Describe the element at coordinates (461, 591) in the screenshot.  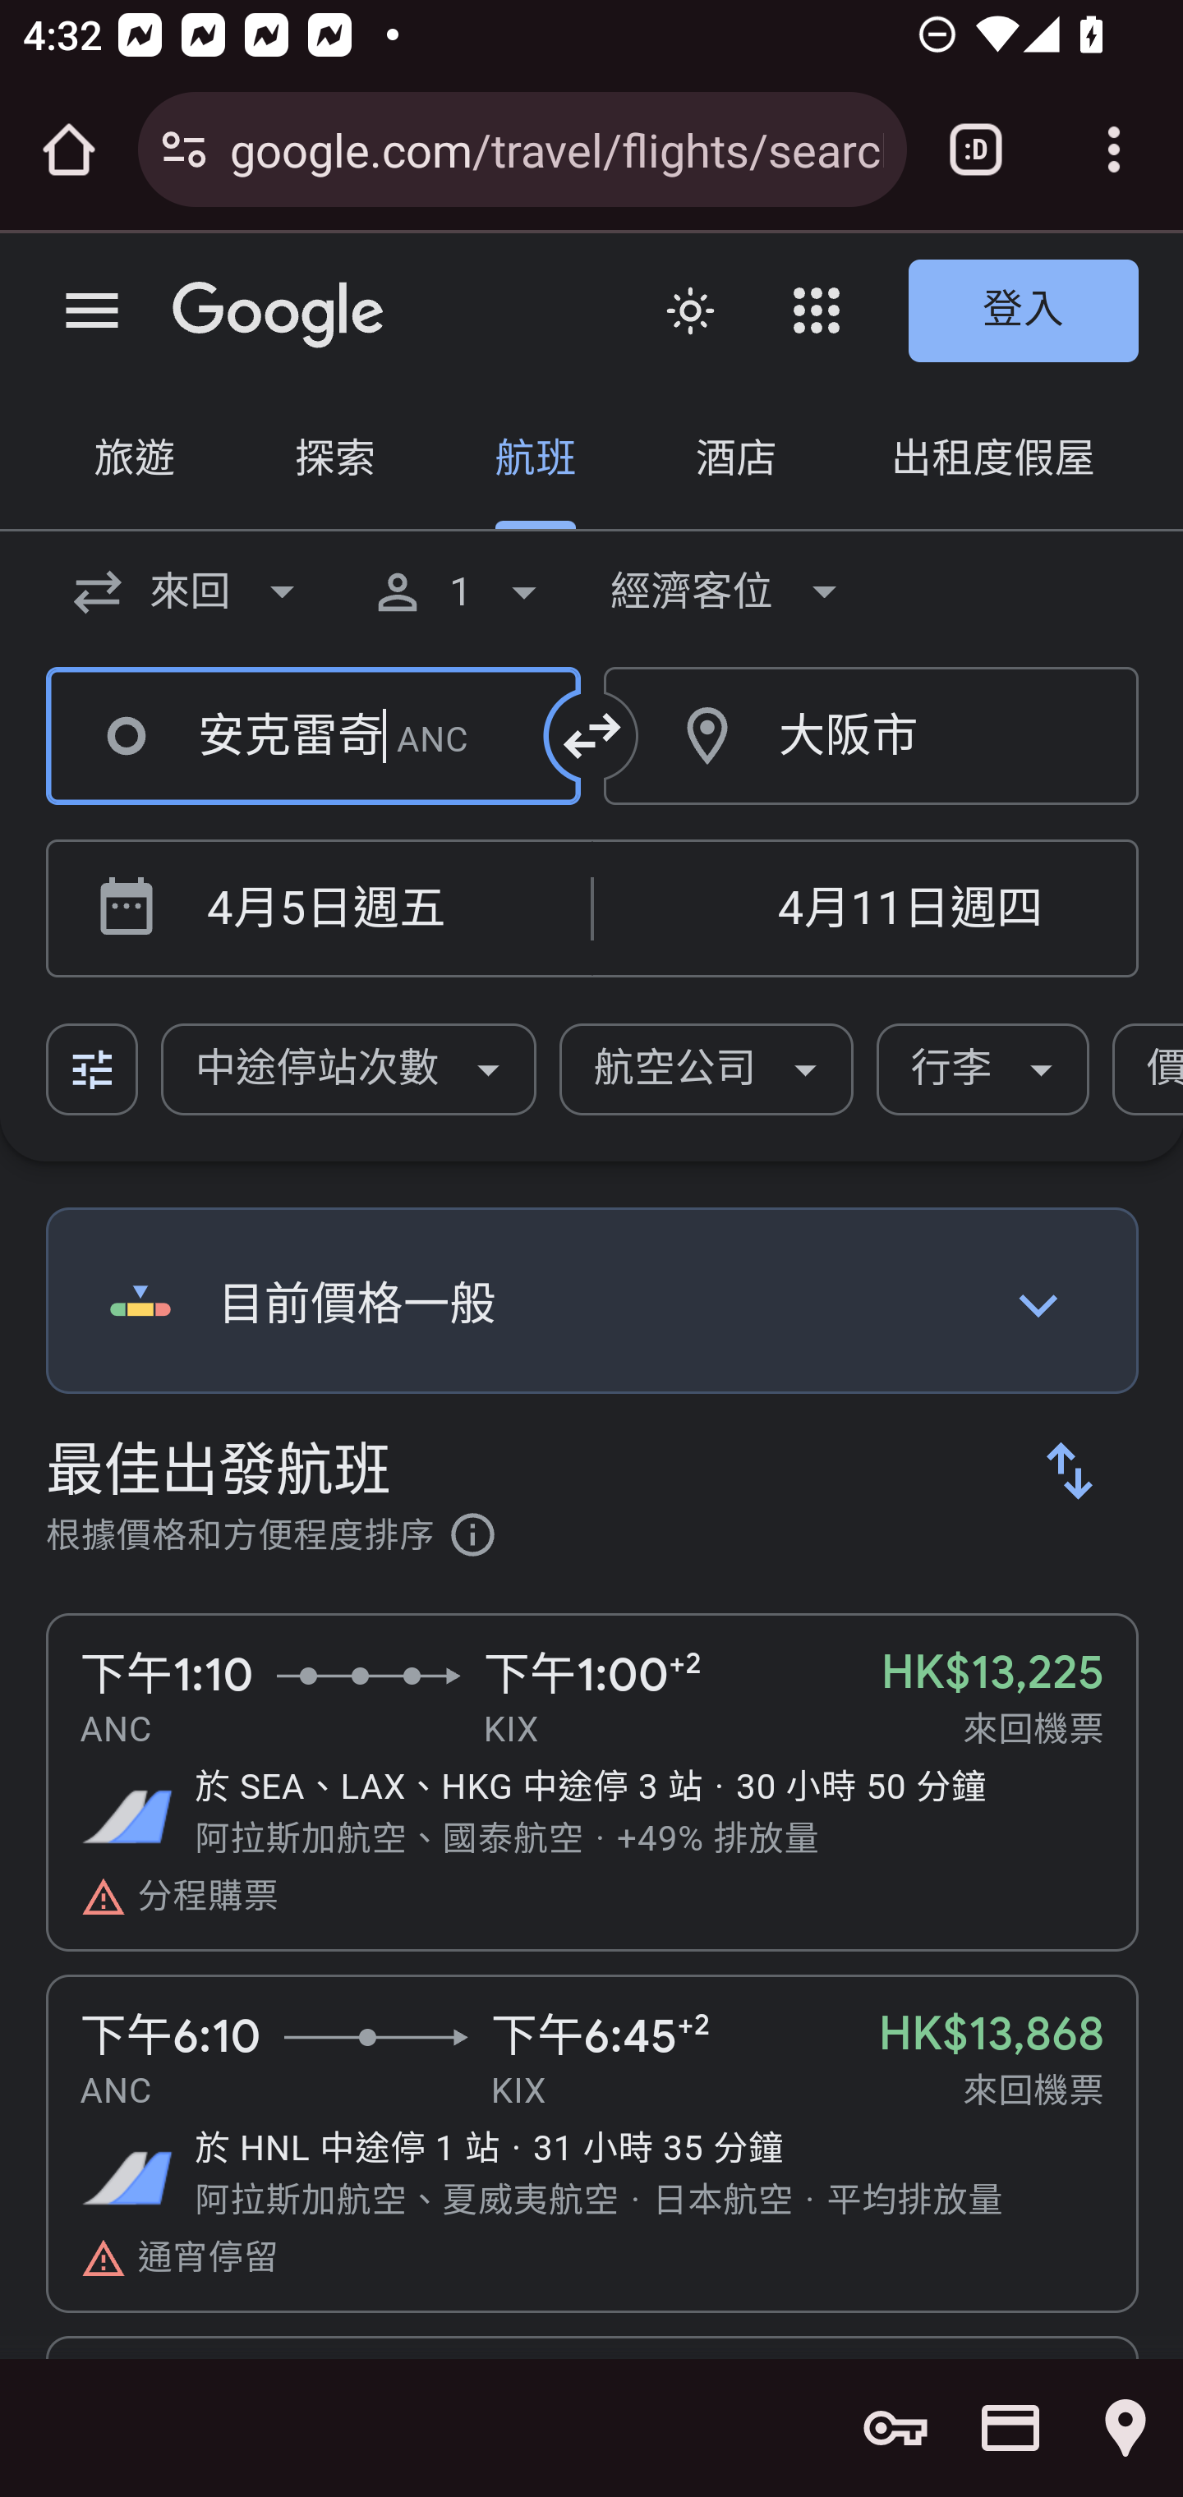
I see `1 位乘客` at that location.